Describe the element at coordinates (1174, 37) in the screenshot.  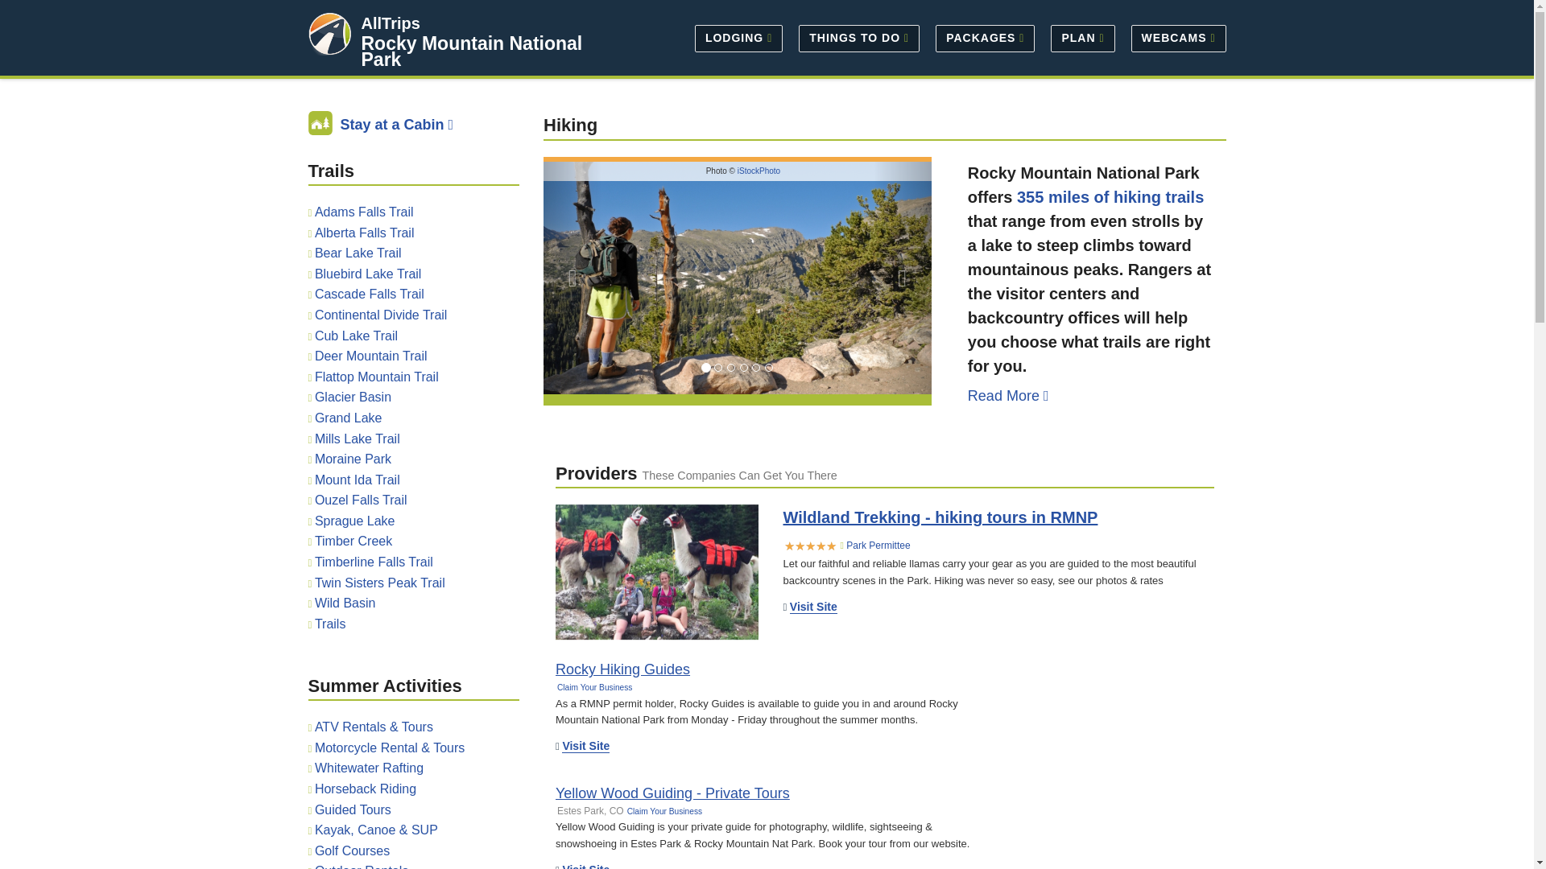
I see `WEBCAMS` at that location.